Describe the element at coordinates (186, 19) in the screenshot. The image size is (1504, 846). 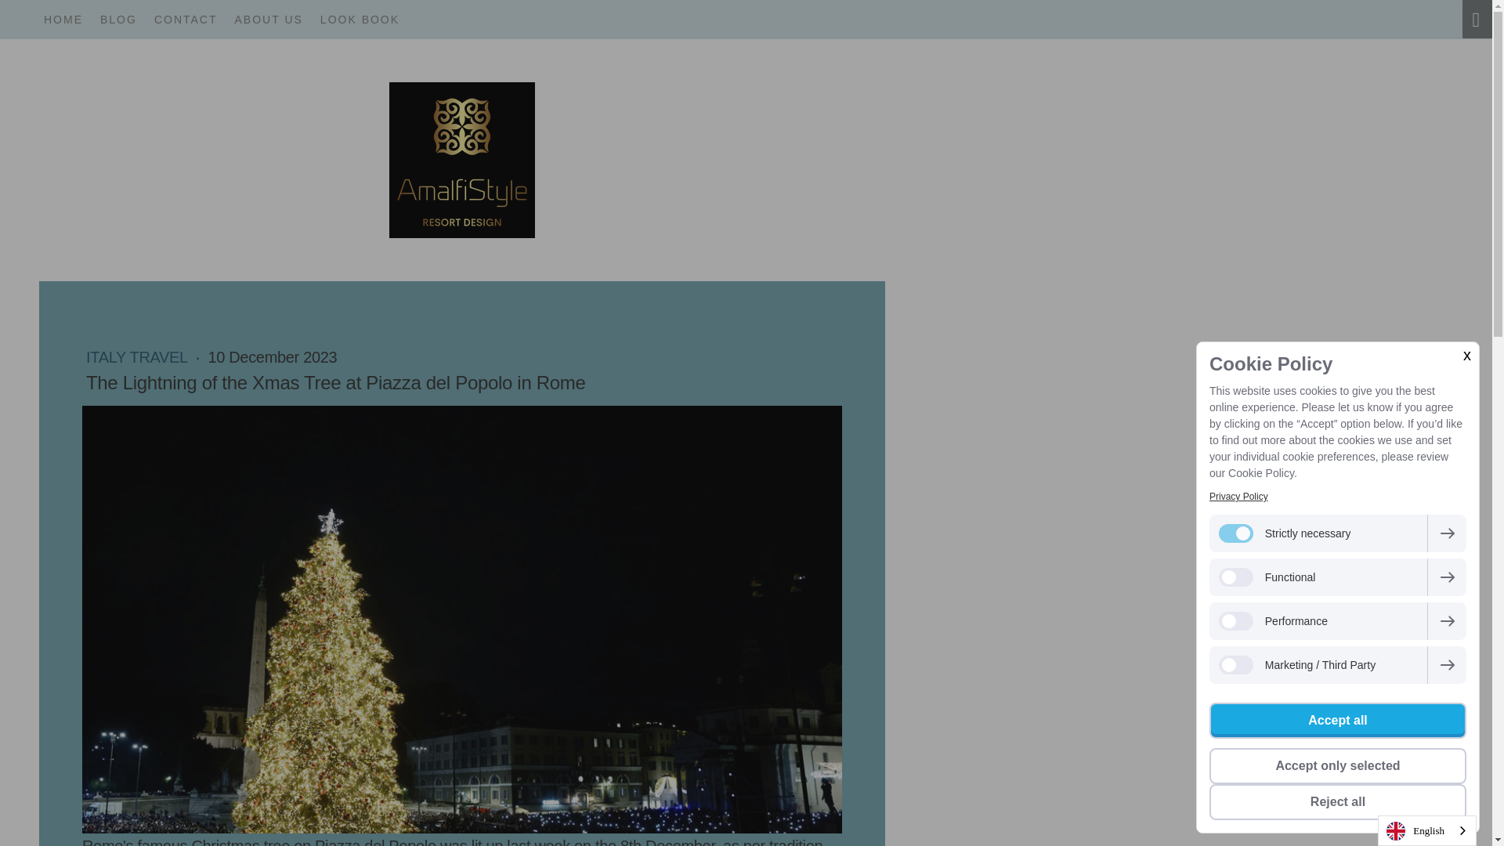
I see `CONTACT` at that location.